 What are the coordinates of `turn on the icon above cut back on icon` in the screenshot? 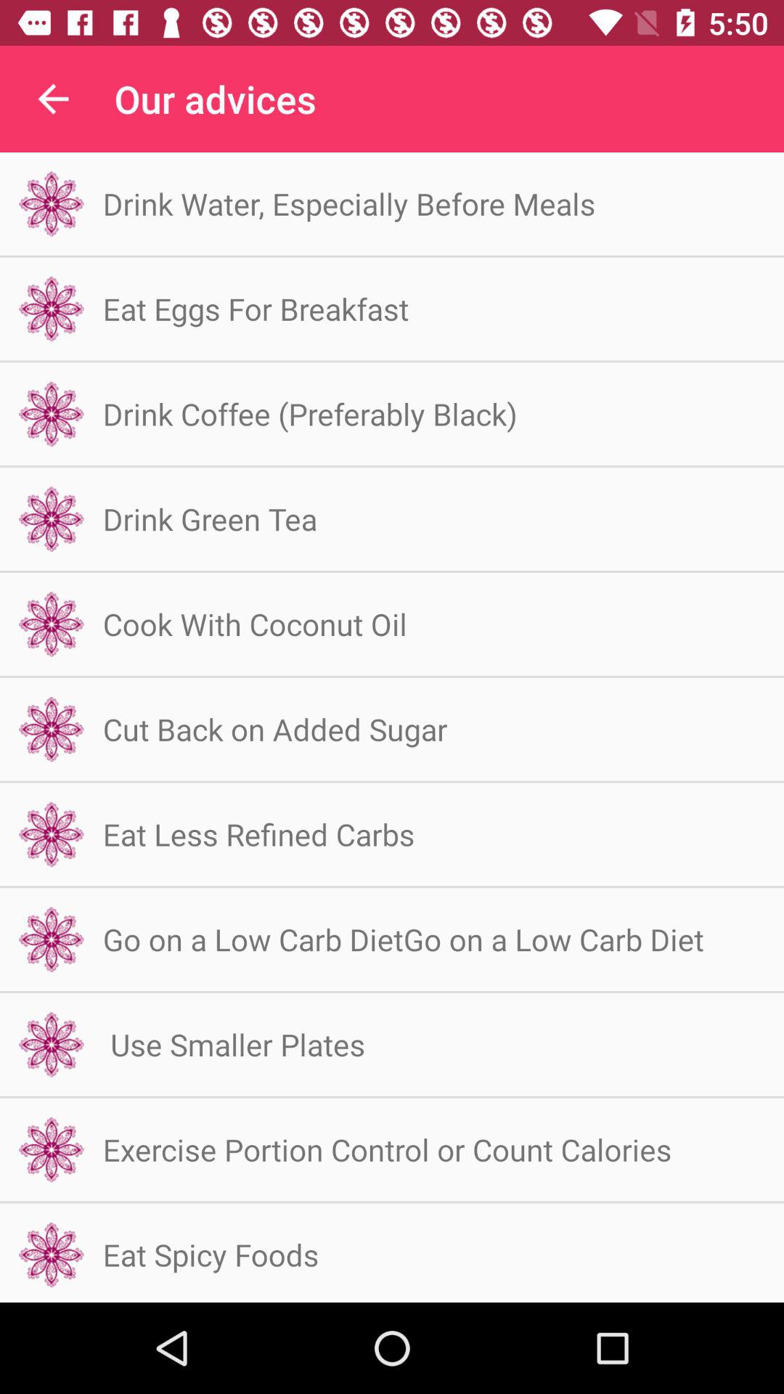 It's located at (255, 624).